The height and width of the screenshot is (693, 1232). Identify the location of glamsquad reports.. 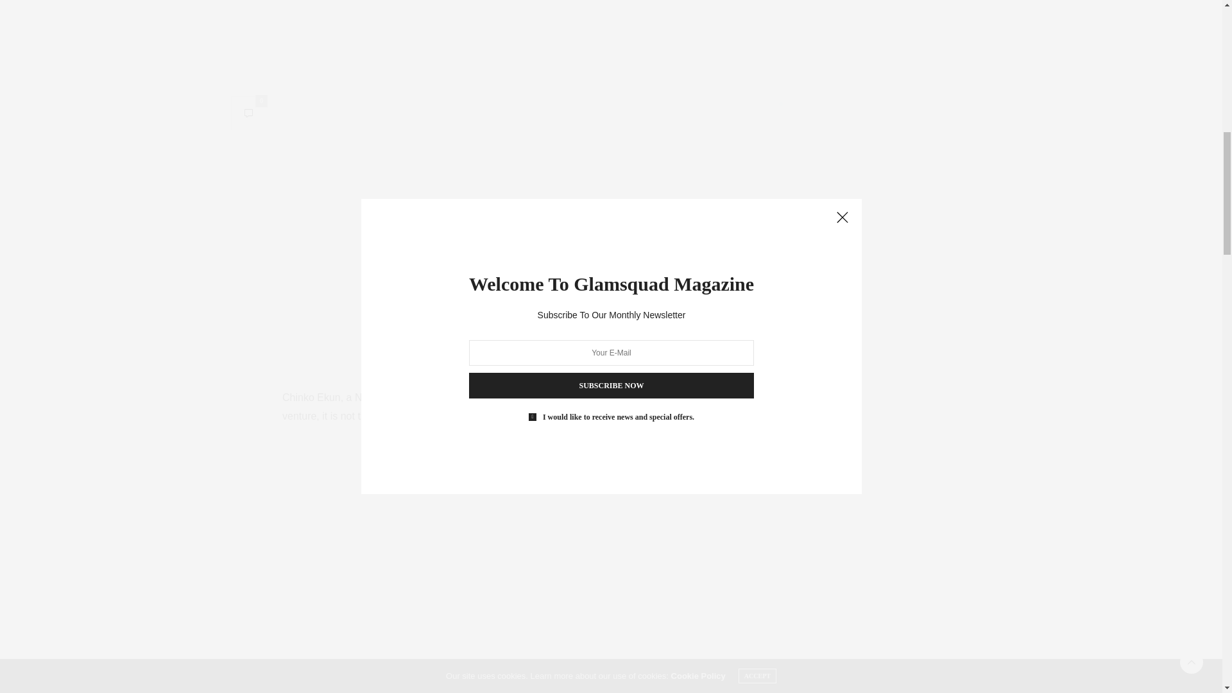
(522, 416).